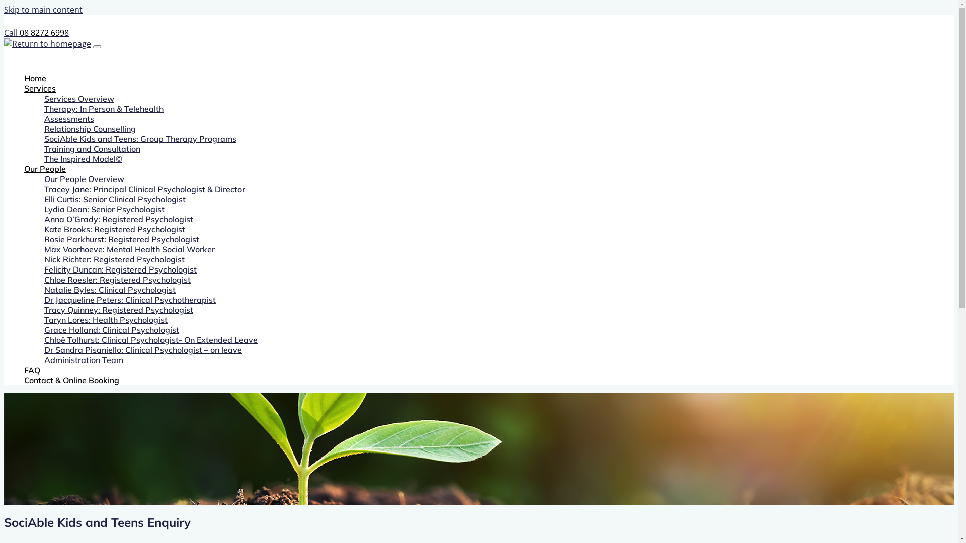  What do you see at coordinates (121, 269) in the screenshot?
I see `Felicity Duncan: Registered Psychologist` at bounding box center [121, 269].